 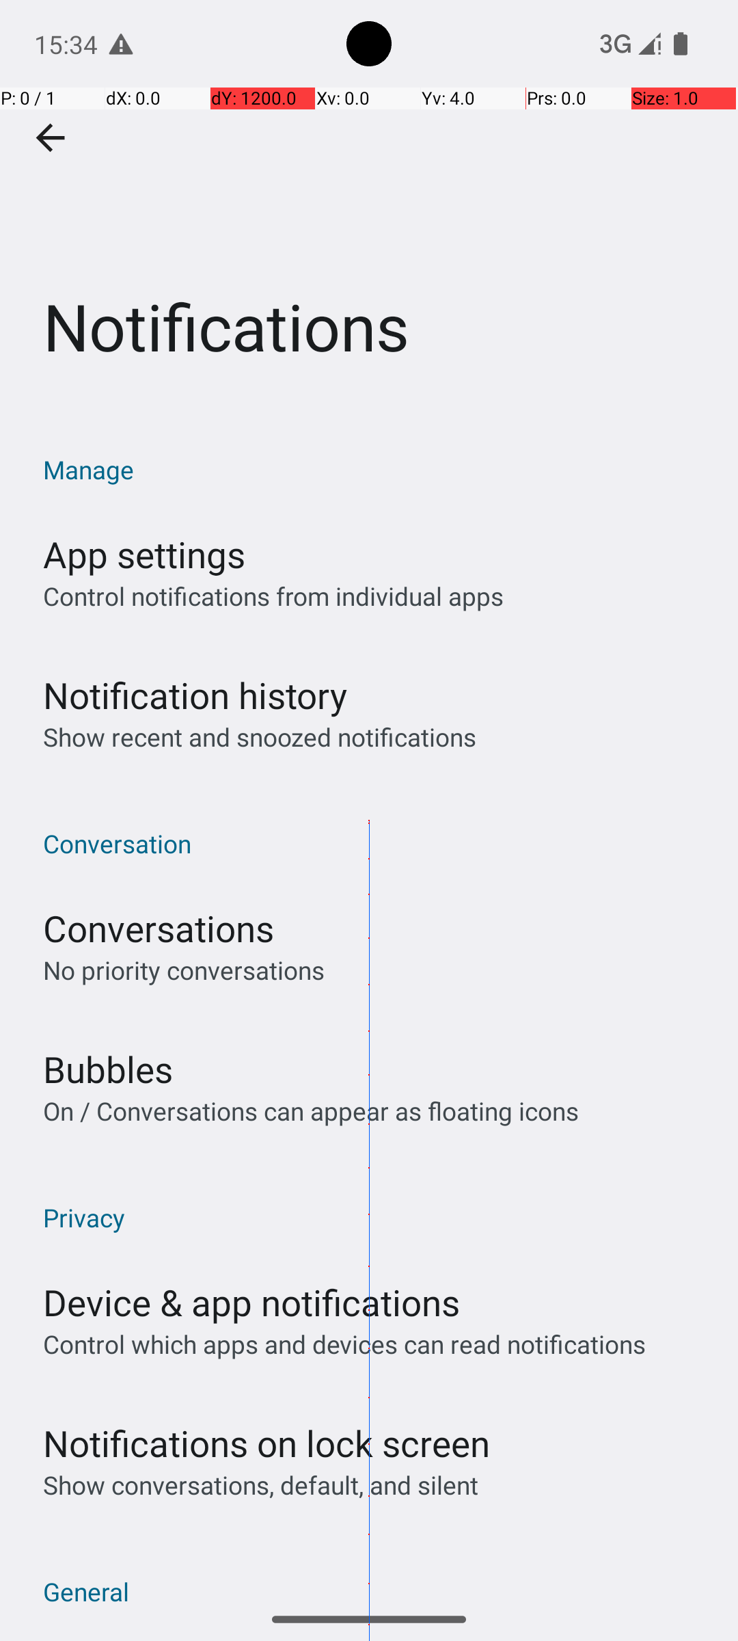 I want to click on Control which apps and devices can read notifications, so click(x=344, y=1344).